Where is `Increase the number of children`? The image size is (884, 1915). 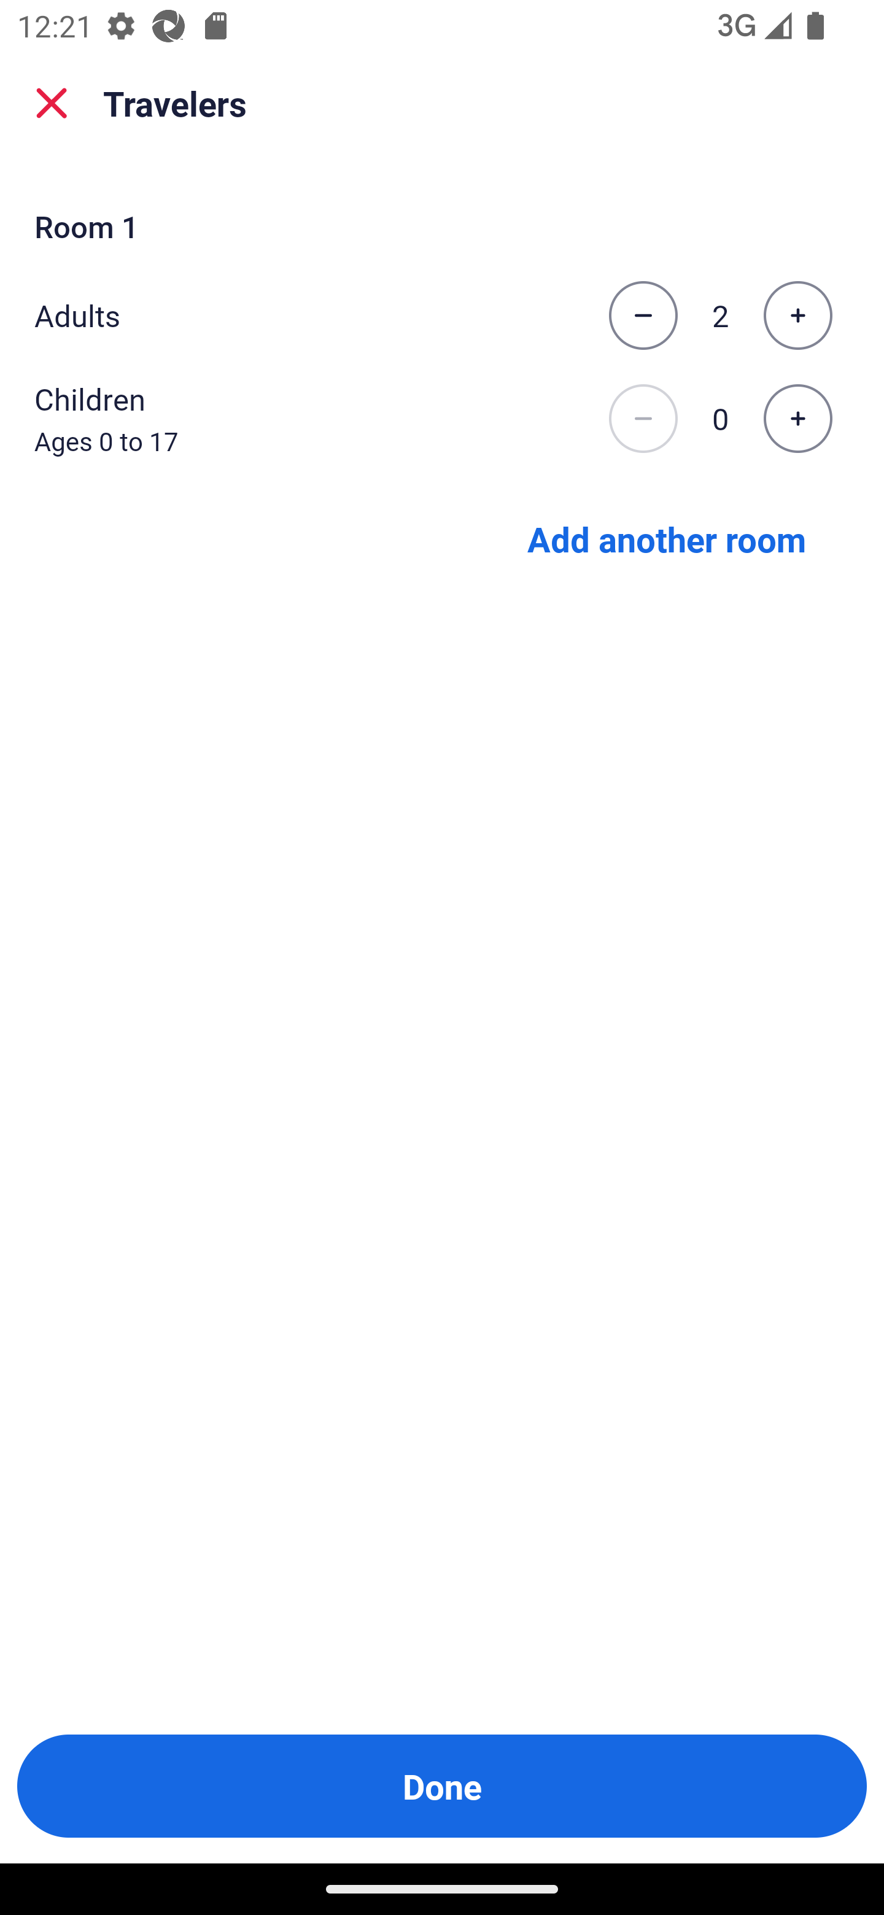 Increase the number of children is located at coordinates (797, 419).